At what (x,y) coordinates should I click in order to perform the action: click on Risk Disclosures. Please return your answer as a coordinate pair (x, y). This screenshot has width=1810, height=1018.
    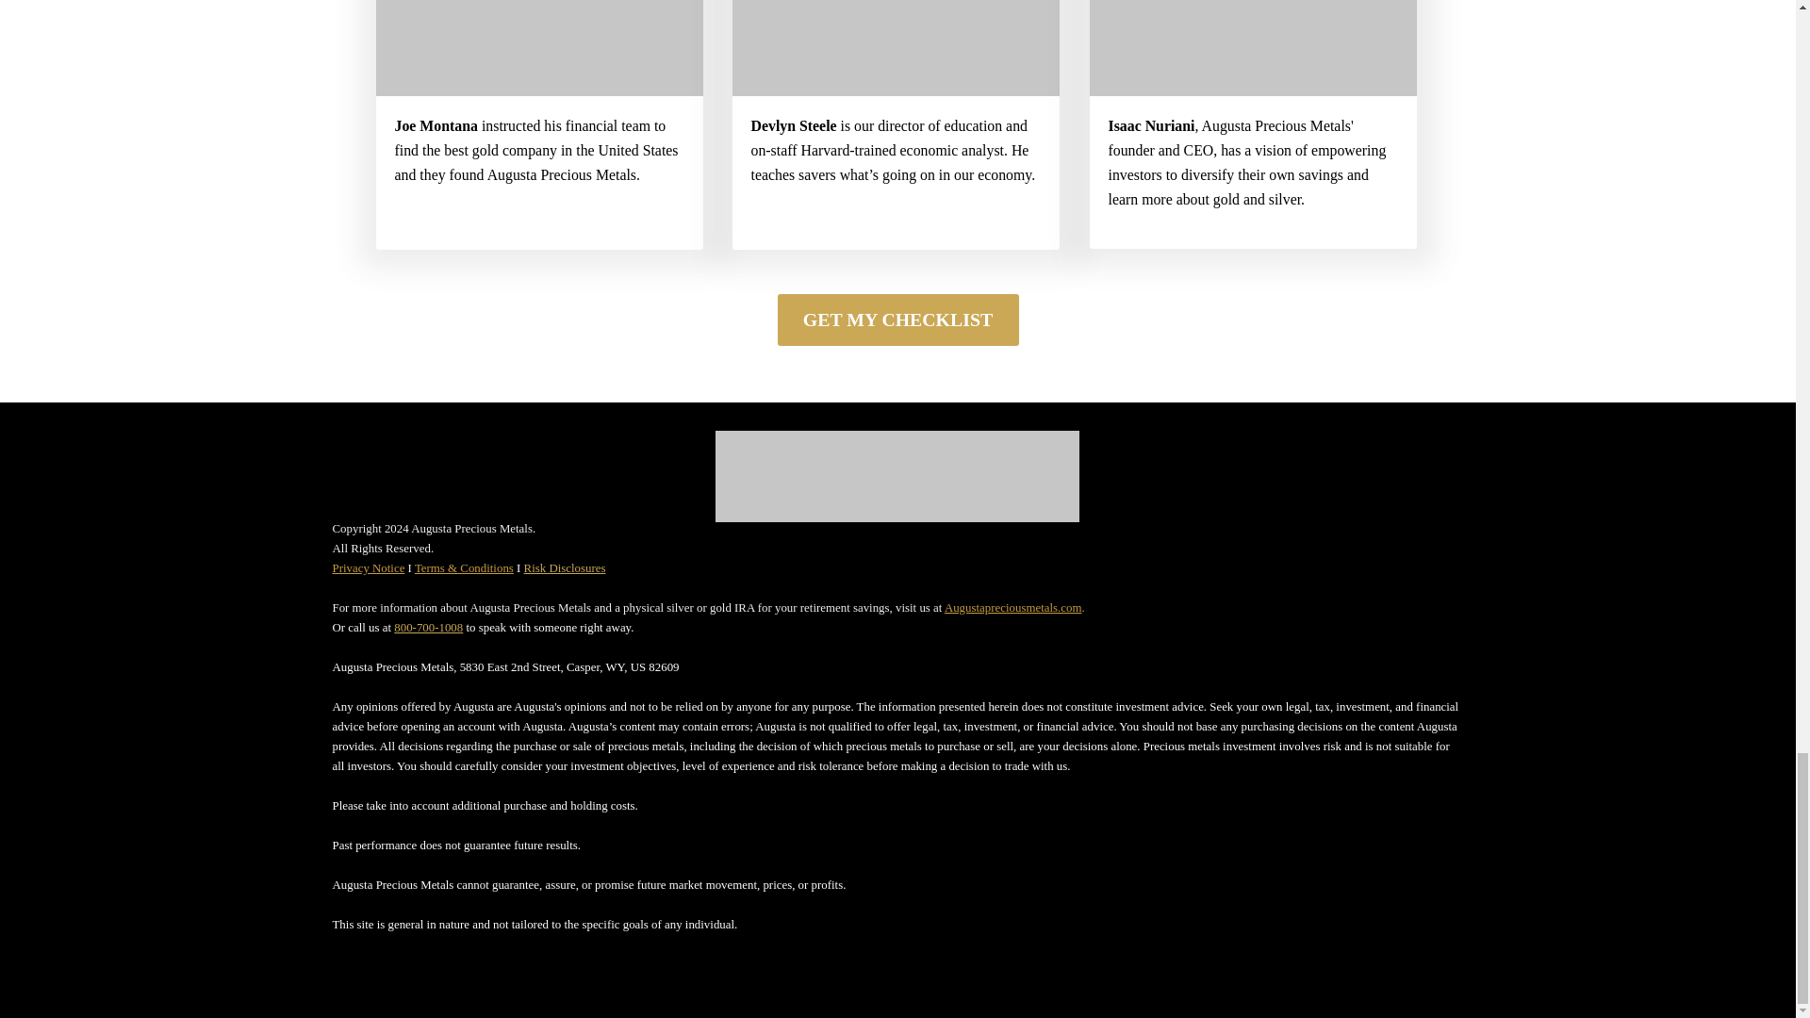
    Looking at the image, I should click on (566, 568).